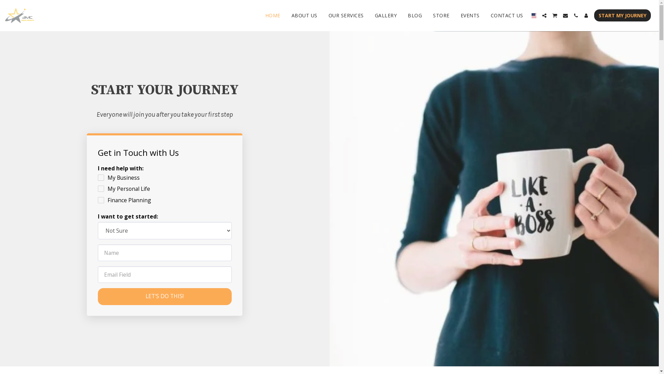  Describe the element at coordinates (304, 15) in the screenshot. I see `ABOUT US` at that location.